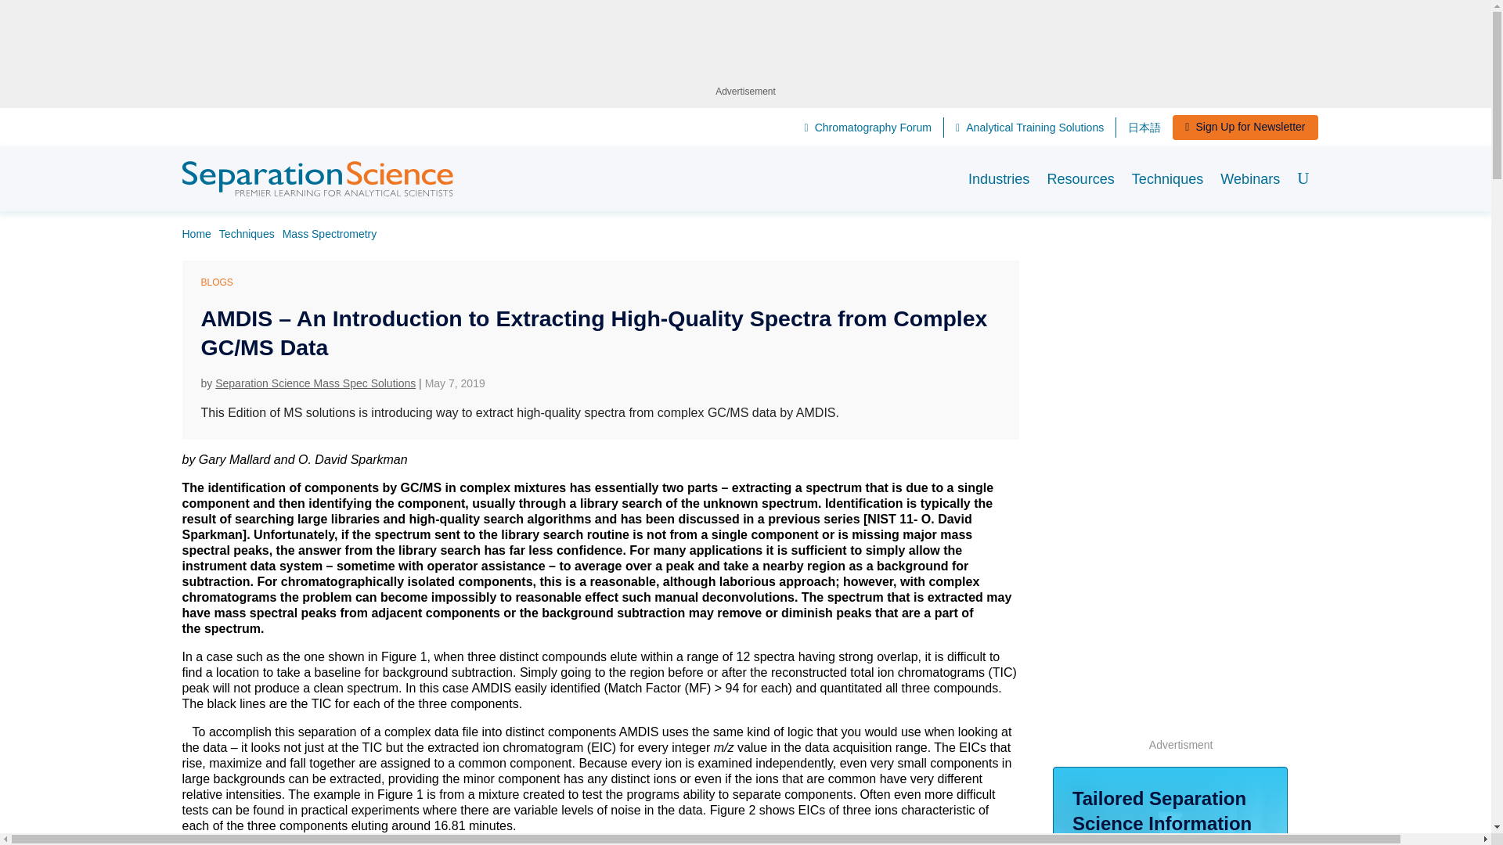 This screenshot has width=1503, height=845. Describe the element at coordinates (315, 383) in the screenshot. I see `Posts by Separation Science Mass Spec Solutions` at that location.